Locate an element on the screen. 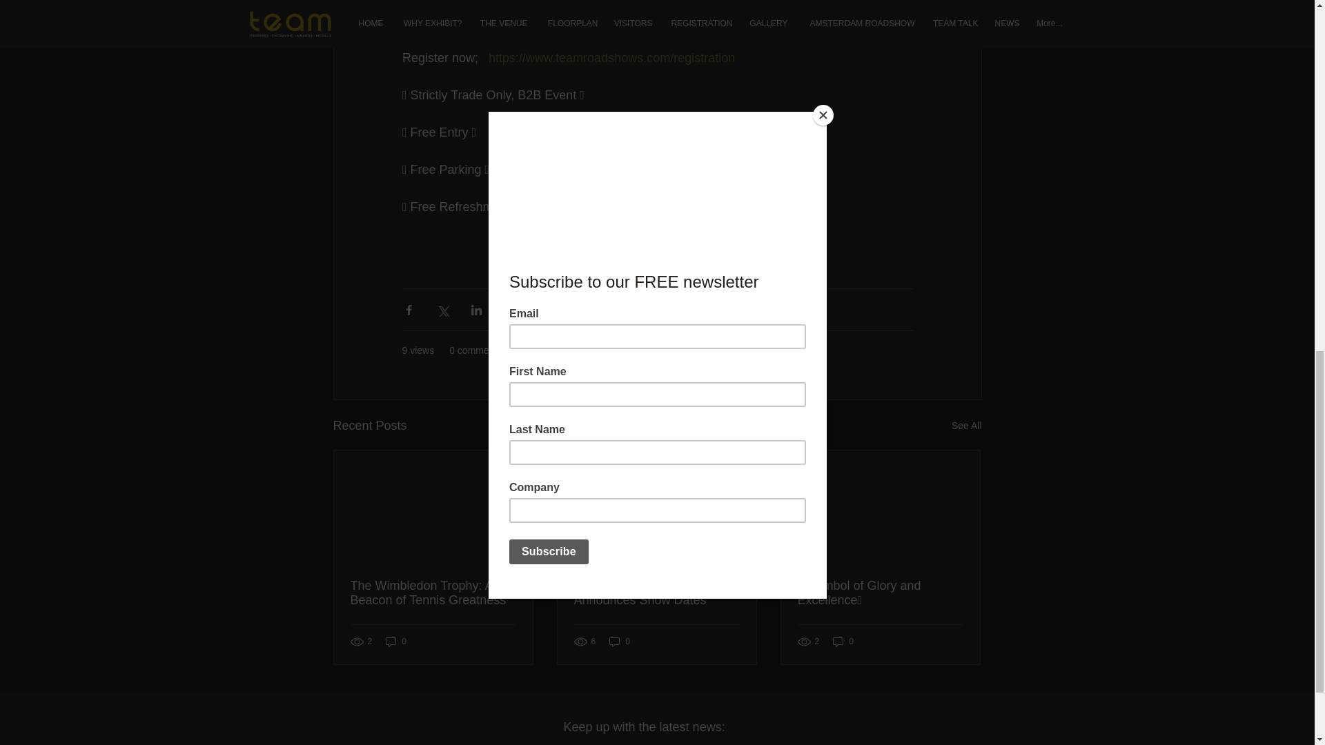 This screenshot has width=1325, height=745. The Wimbledon Trophy: A Beacon of Tennis Greatness is located at coordinates (433, 593).